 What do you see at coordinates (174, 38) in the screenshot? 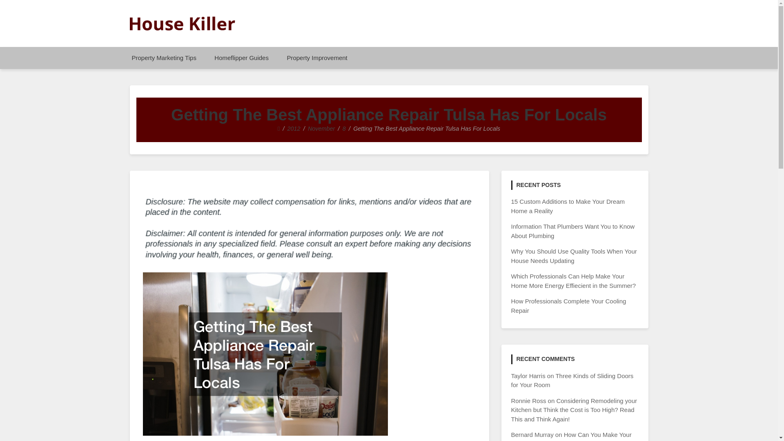
I see `House Killer` at bounding box center [174, 38].